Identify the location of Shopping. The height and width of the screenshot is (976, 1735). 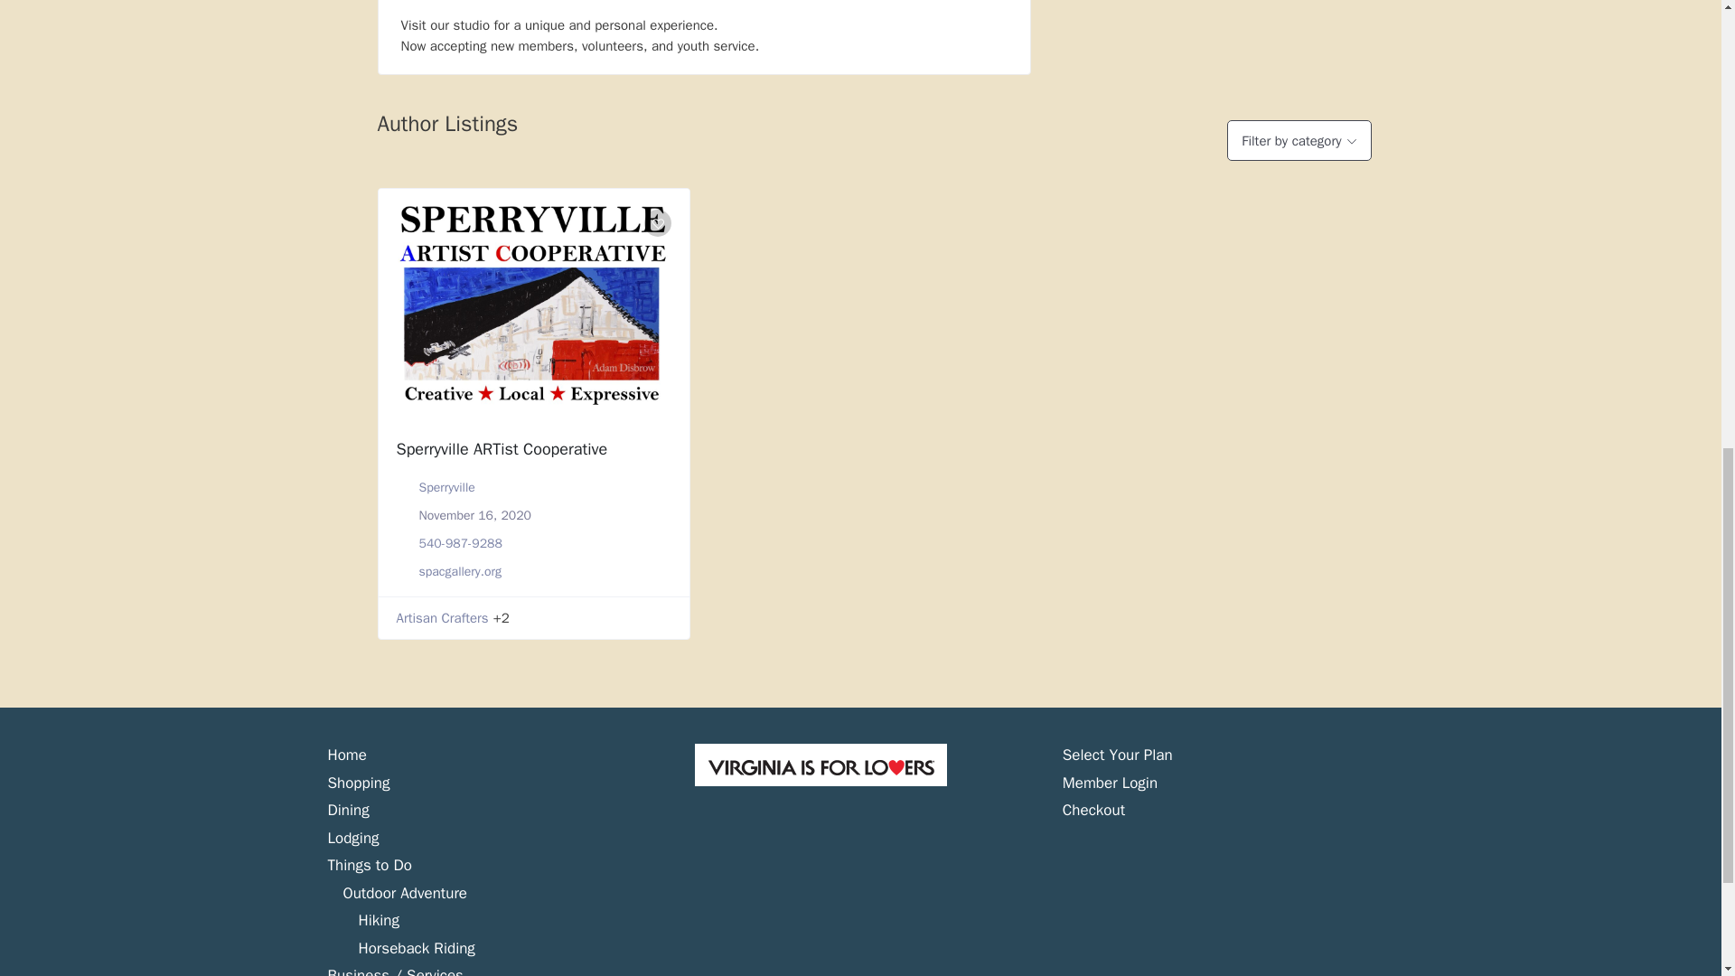
(358, 783).